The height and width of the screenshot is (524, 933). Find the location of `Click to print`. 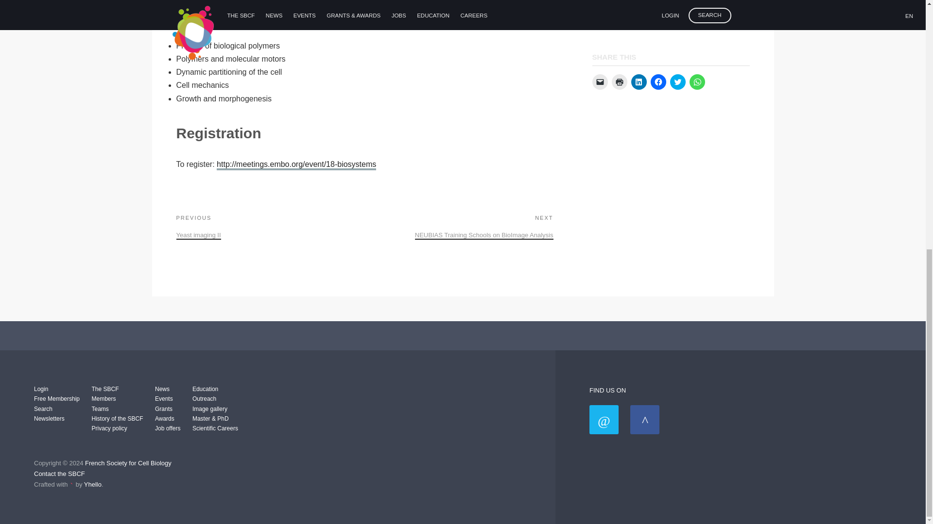

Click to print is located at coordinates (639, 82).